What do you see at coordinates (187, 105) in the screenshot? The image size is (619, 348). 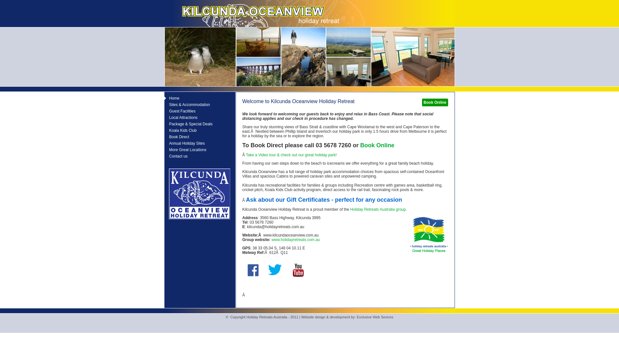 I see `Sites & Accommodation` at bounding box center [187, 105].